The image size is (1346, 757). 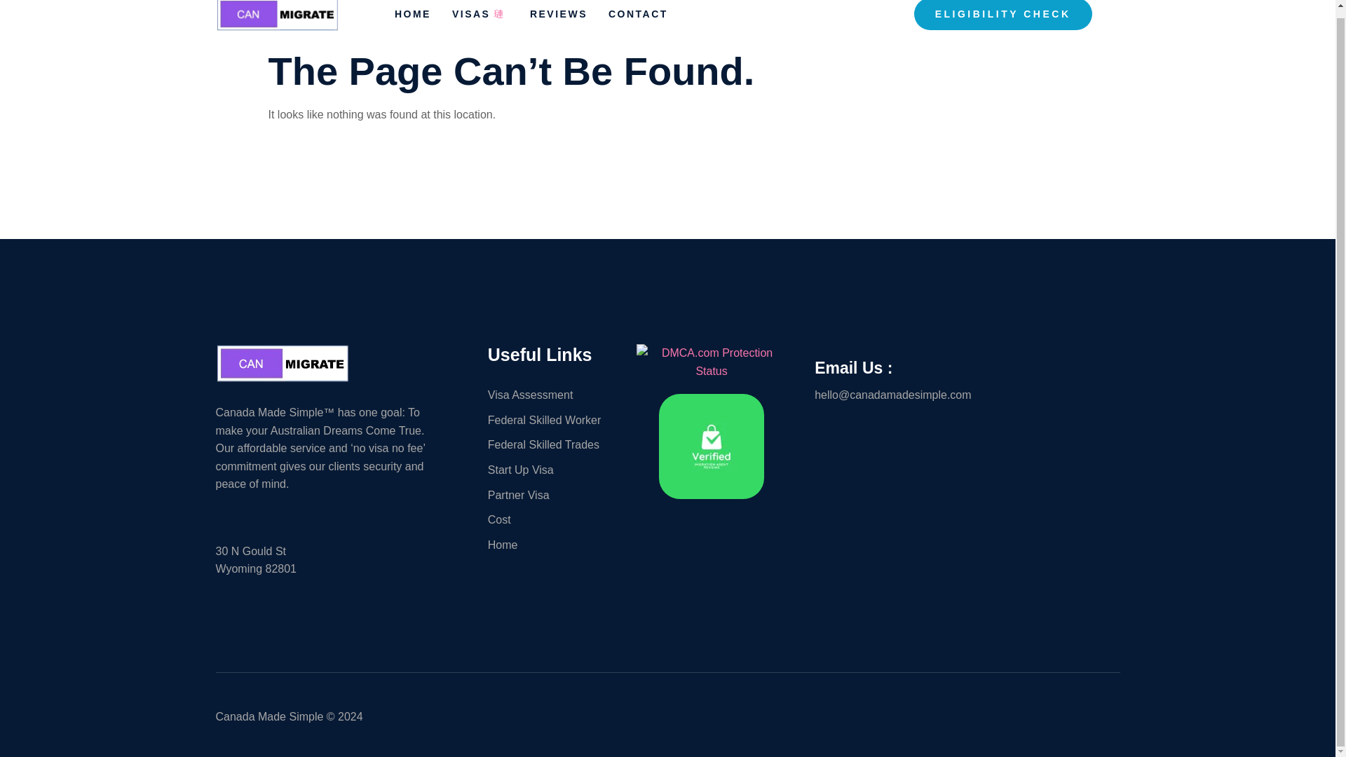 I want to click on Start Up Visa, so click(x=555, y=470).